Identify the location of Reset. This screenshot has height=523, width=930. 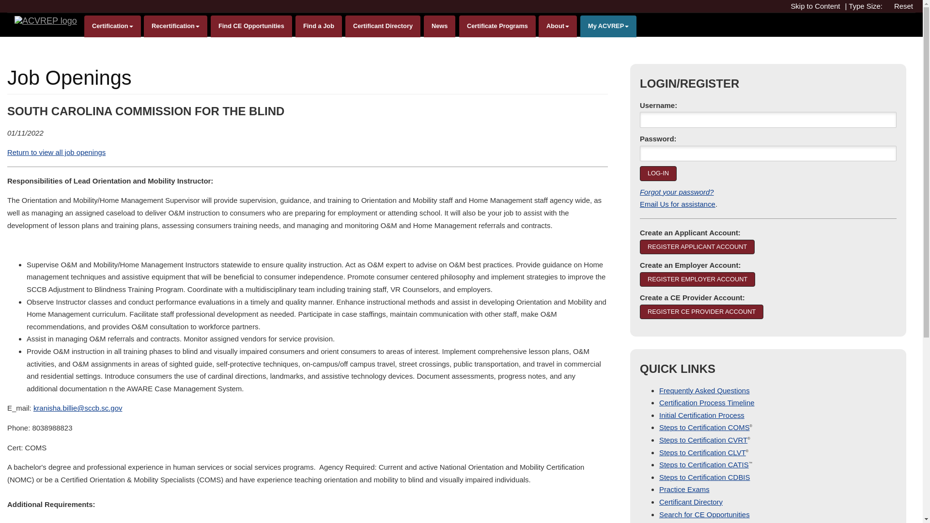
(906, 6).